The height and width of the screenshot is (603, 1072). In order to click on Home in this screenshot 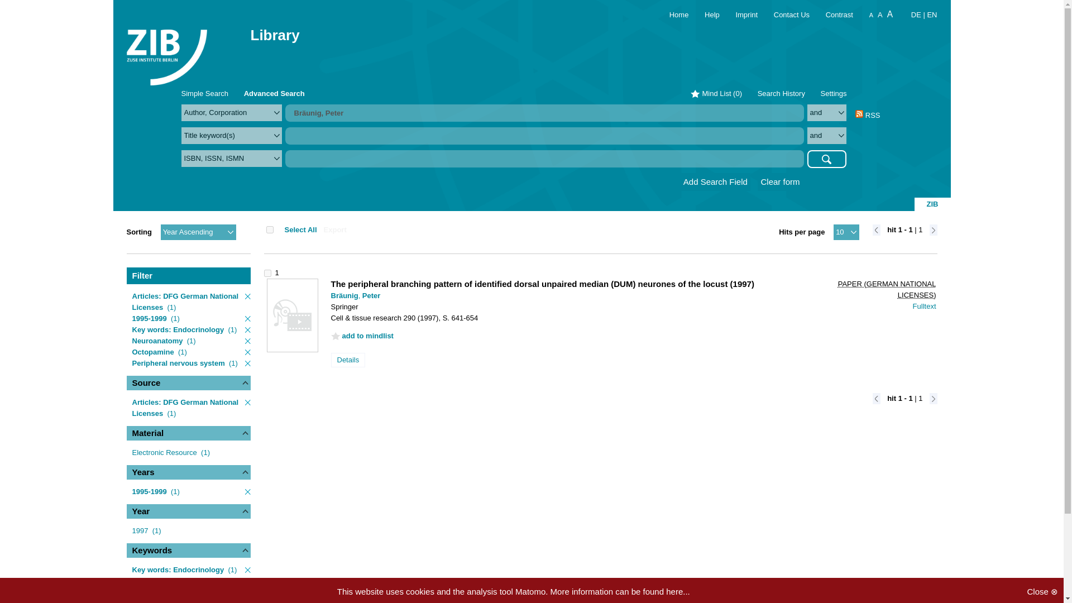, I will do `click(672, 15)`.